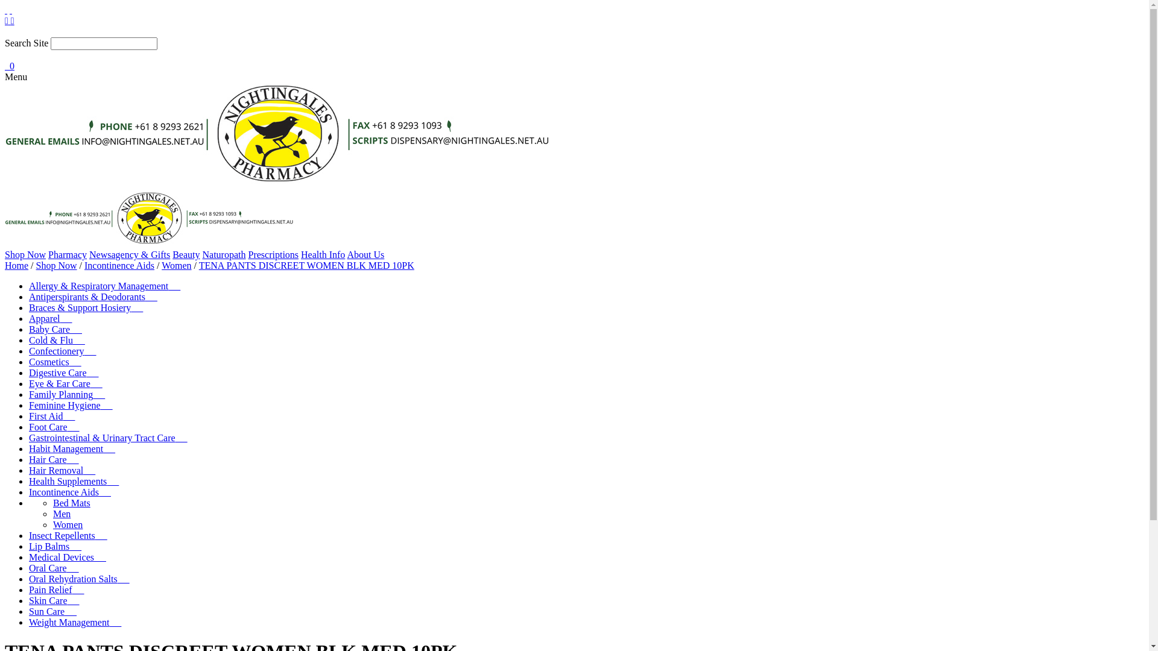 This screenshot has height=651, width=1158. I want to click on Baby Care     , so click(55, 329).